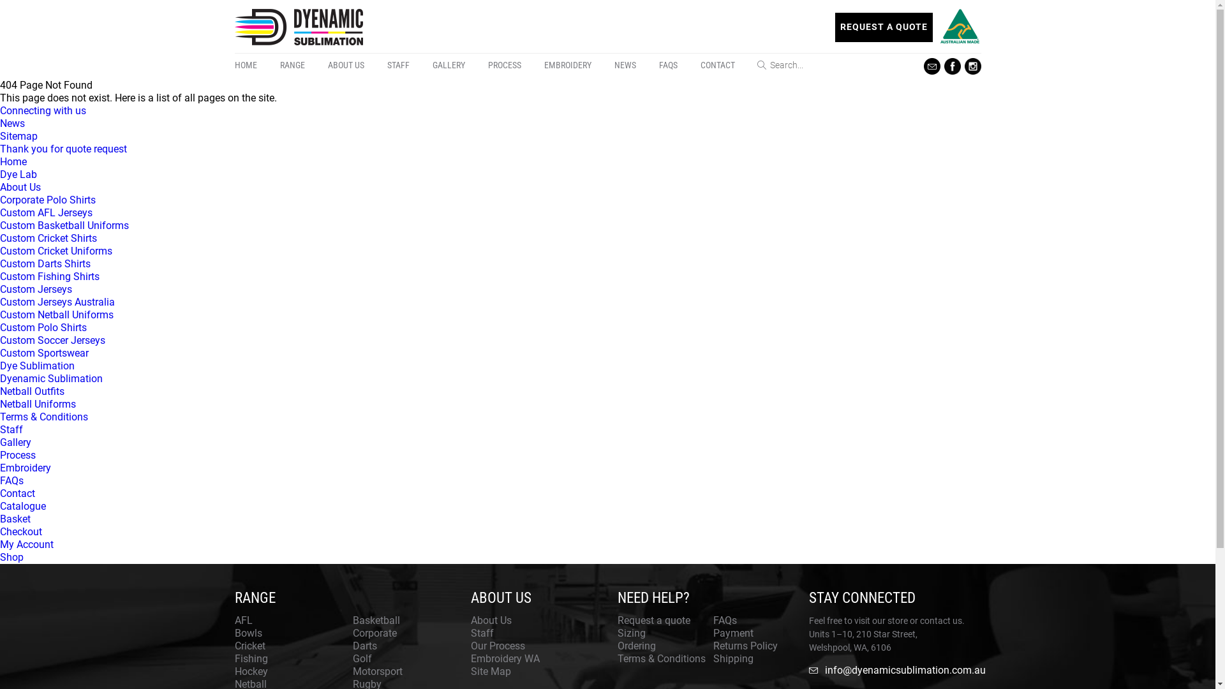  What do you see at coordinates (11, 557) in the screenshot?
I see `Shop` at bounding box center [11, 557].